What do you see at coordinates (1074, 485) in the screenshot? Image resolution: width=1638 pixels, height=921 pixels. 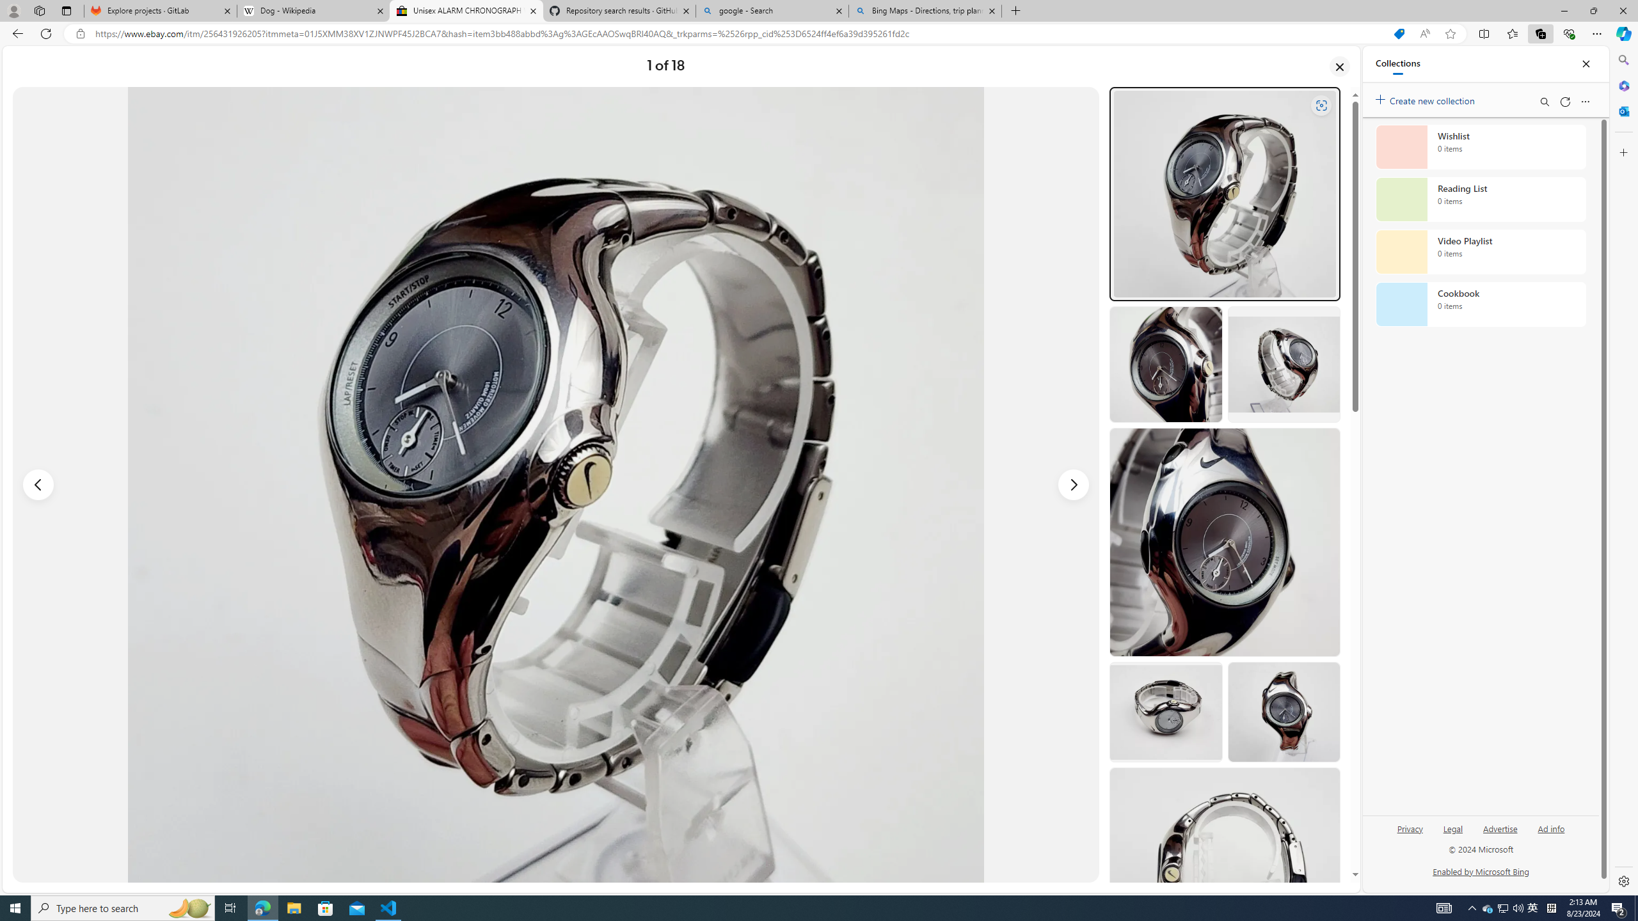 I see `Next image - Item images thumbnails` at bounding box center [1074, 485].